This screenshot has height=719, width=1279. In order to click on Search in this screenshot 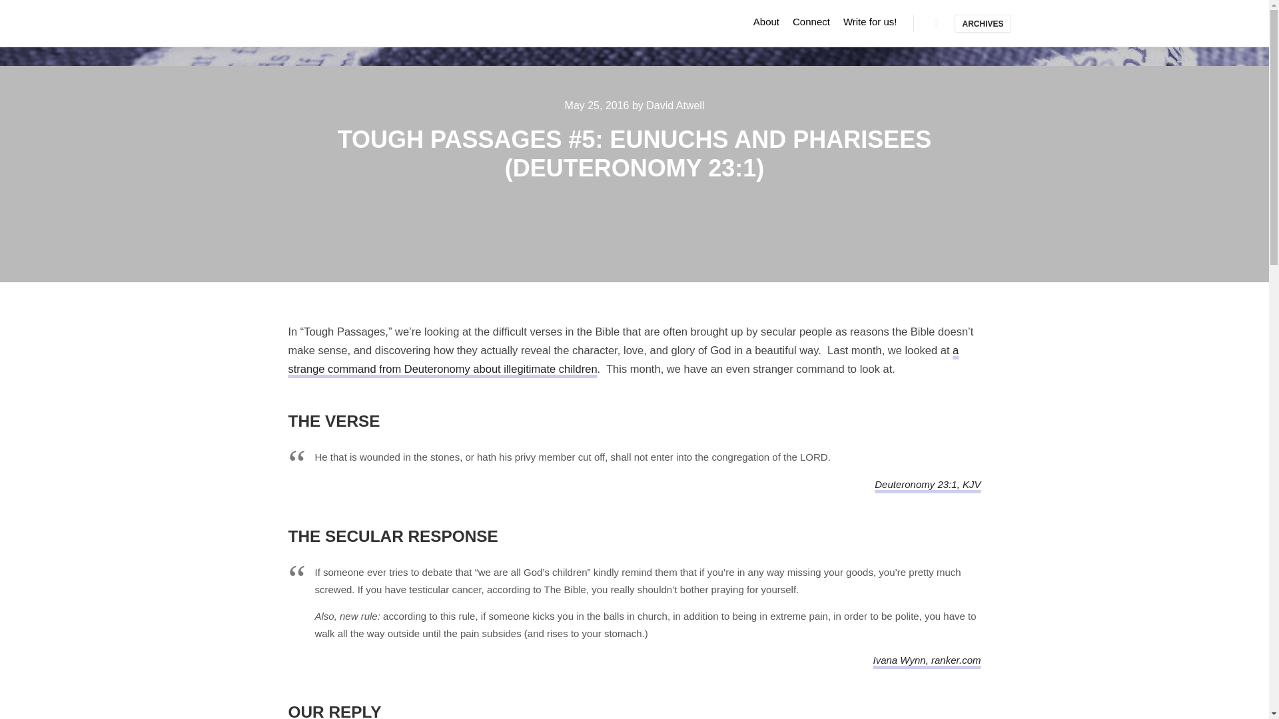, I will do `click(935, 23)`.